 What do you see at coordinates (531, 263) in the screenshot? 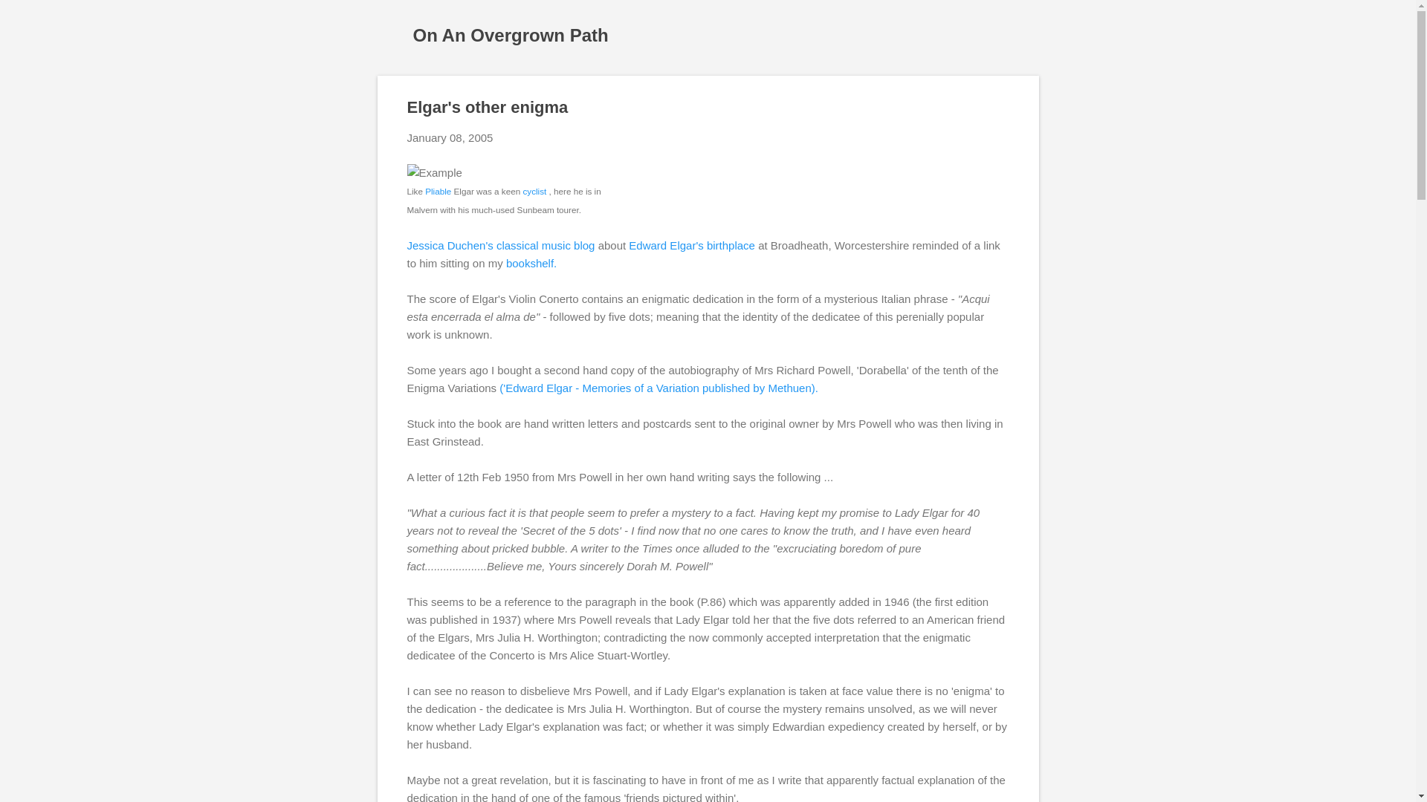
I see `bookshelf.` at bounding box center [531, 263].